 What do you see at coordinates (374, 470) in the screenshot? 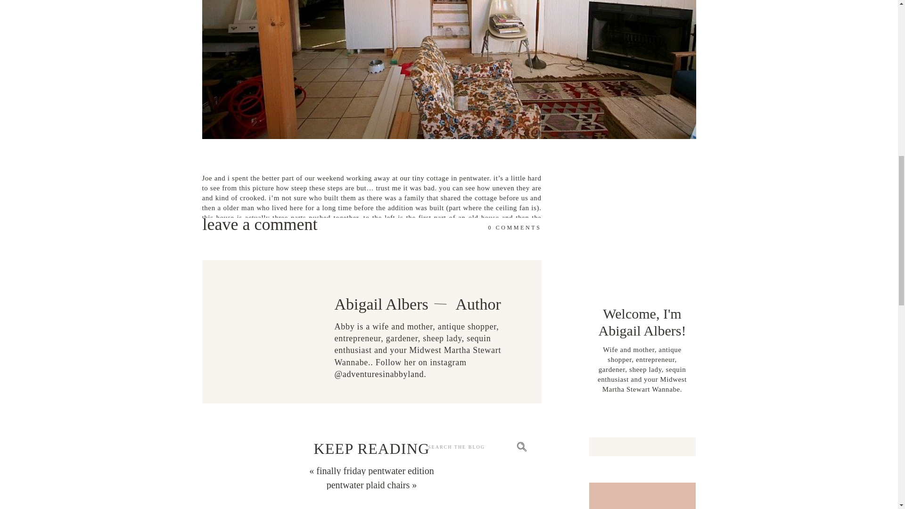
I see `finally friday pentwater edition` at bounding box center [374, 470].